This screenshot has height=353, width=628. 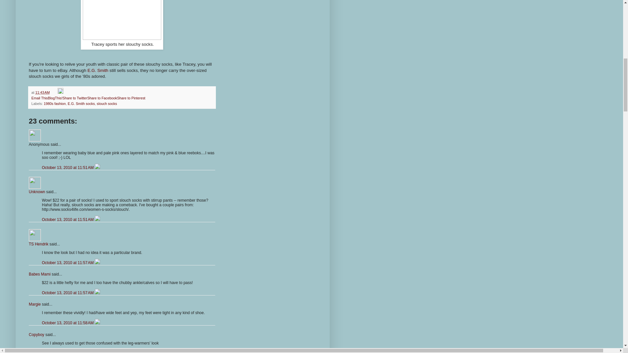 What do you see at coordinates (55, 103) in the screenshot?
I see `1980s fashion` at bounding box center [55, 103].